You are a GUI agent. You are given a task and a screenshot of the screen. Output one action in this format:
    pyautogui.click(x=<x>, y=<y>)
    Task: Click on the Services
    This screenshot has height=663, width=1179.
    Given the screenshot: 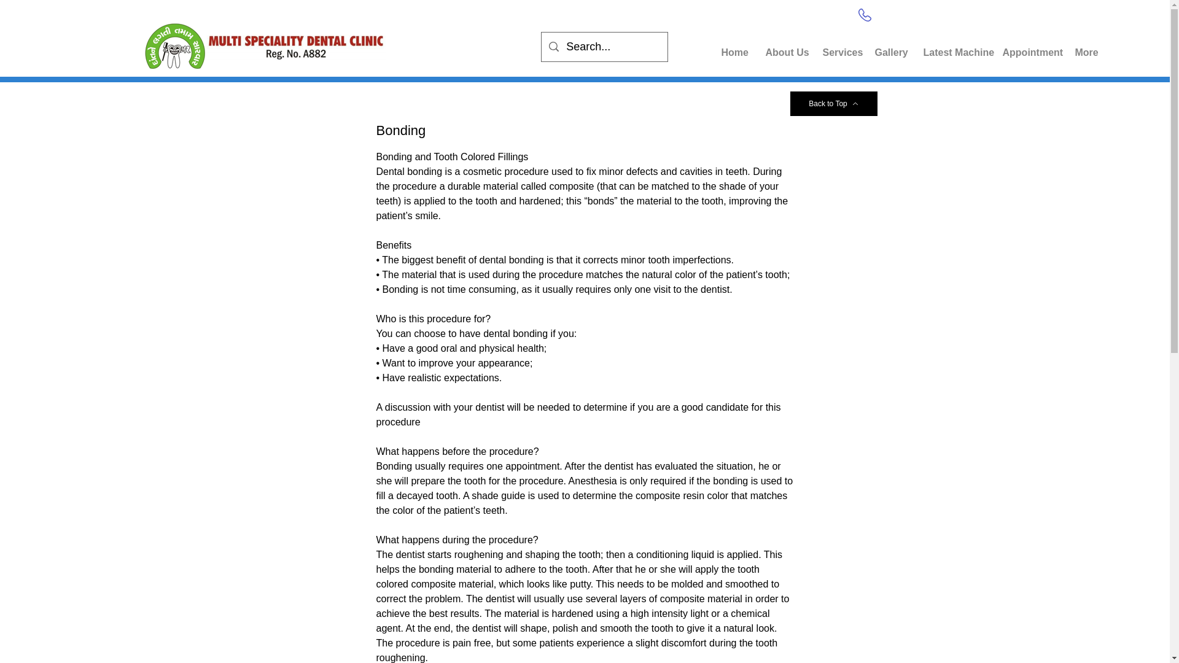 What is the action you would take?
    pyautogui.click(x=838, y=47)
    